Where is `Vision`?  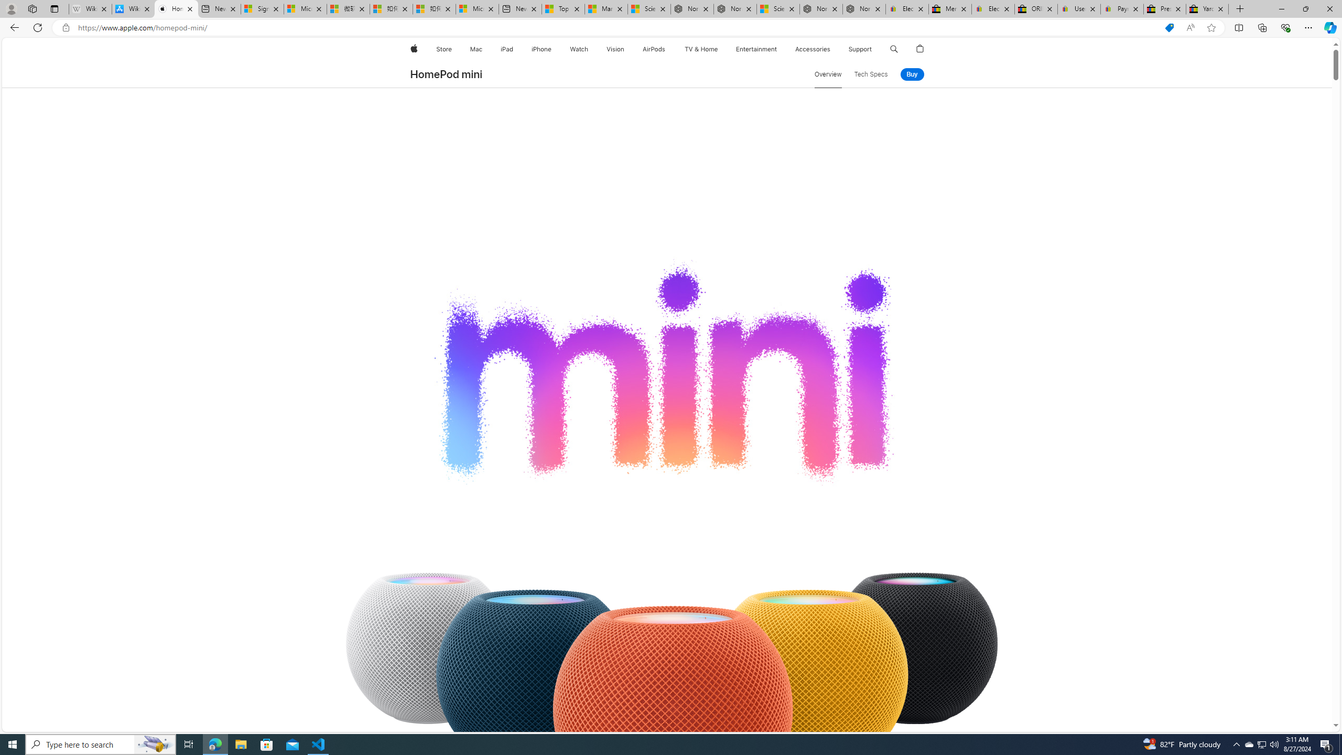 Vision is located at coordinates (615, 49).